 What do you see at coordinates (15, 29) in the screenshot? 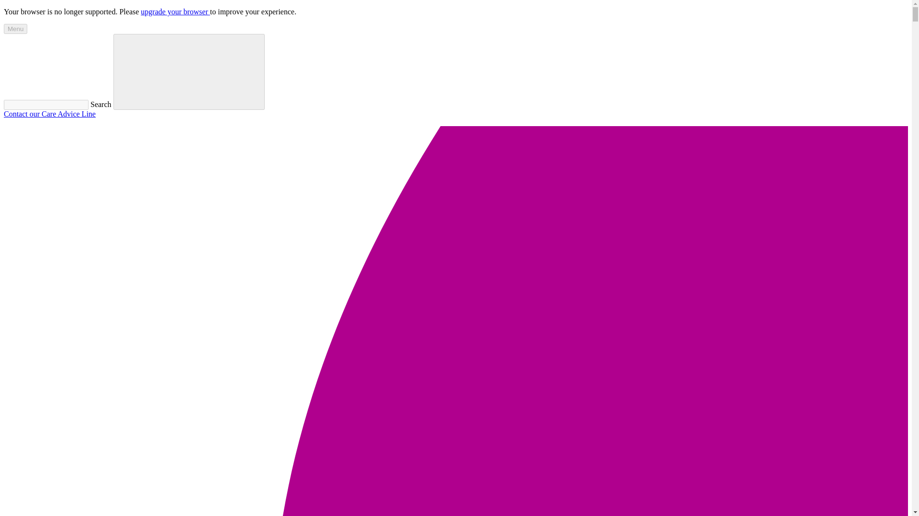
I see `Menu` at bounding box center [15, 29].